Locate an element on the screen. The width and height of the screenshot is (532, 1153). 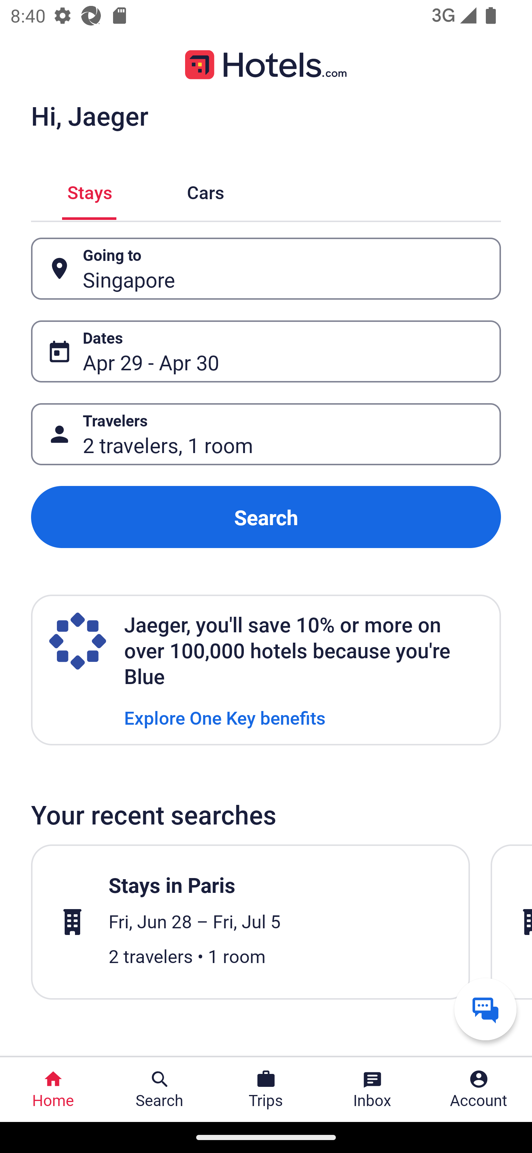
Search Search Button is located at coordinates (160, 1089).